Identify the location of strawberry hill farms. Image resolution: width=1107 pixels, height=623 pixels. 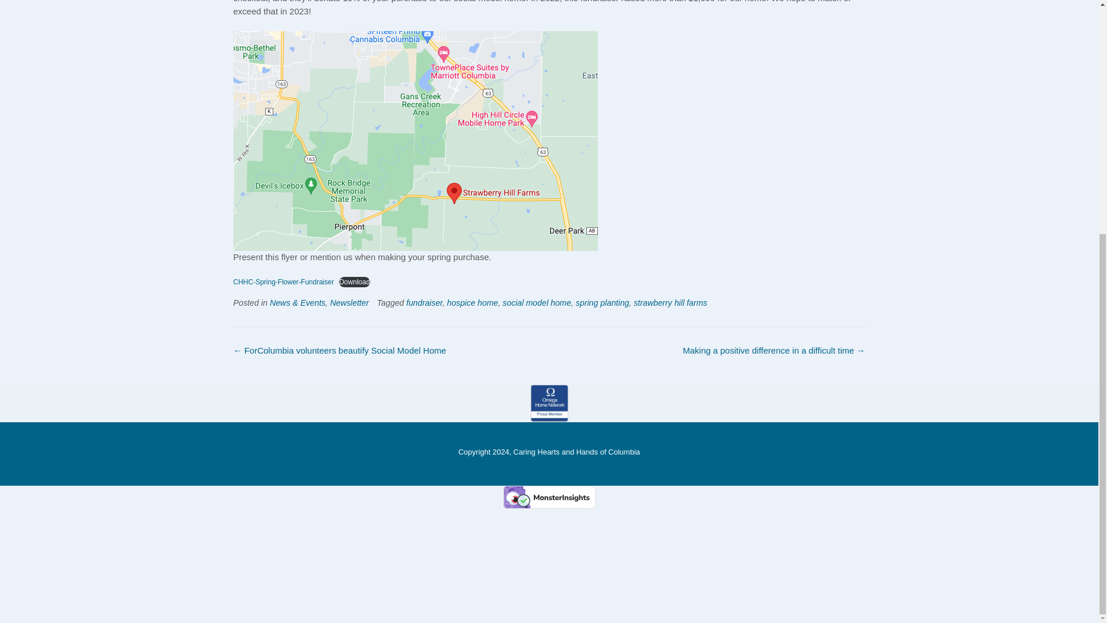
(670, 303).